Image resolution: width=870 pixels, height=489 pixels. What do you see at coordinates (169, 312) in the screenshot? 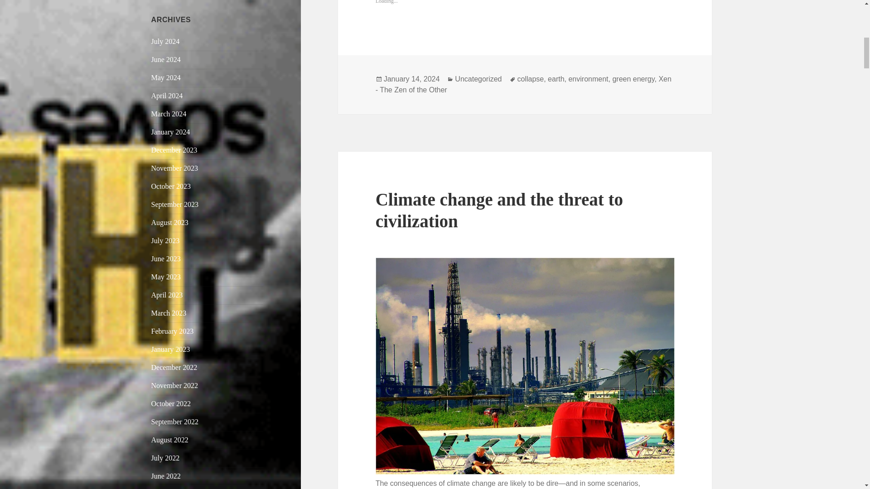
I see `March 2023` at bounding box center [169, 312].